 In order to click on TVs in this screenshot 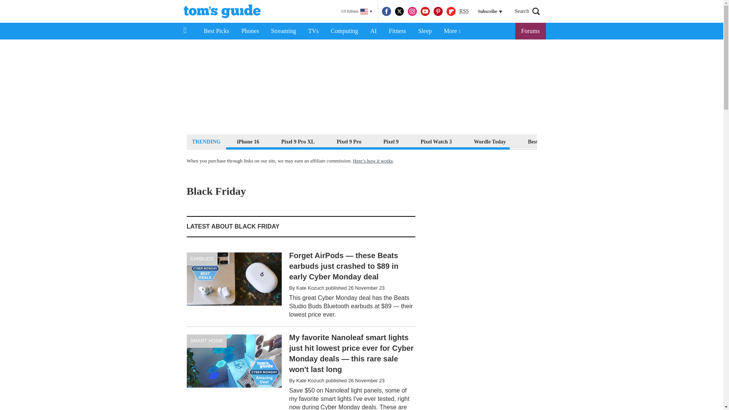, I will do `click(314, 31)`.